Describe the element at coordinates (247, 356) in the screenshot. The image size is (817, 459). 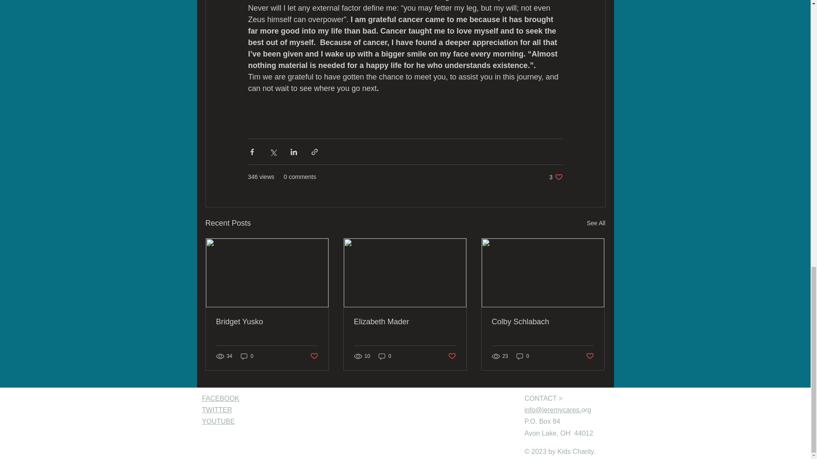
I see `0` at that location.